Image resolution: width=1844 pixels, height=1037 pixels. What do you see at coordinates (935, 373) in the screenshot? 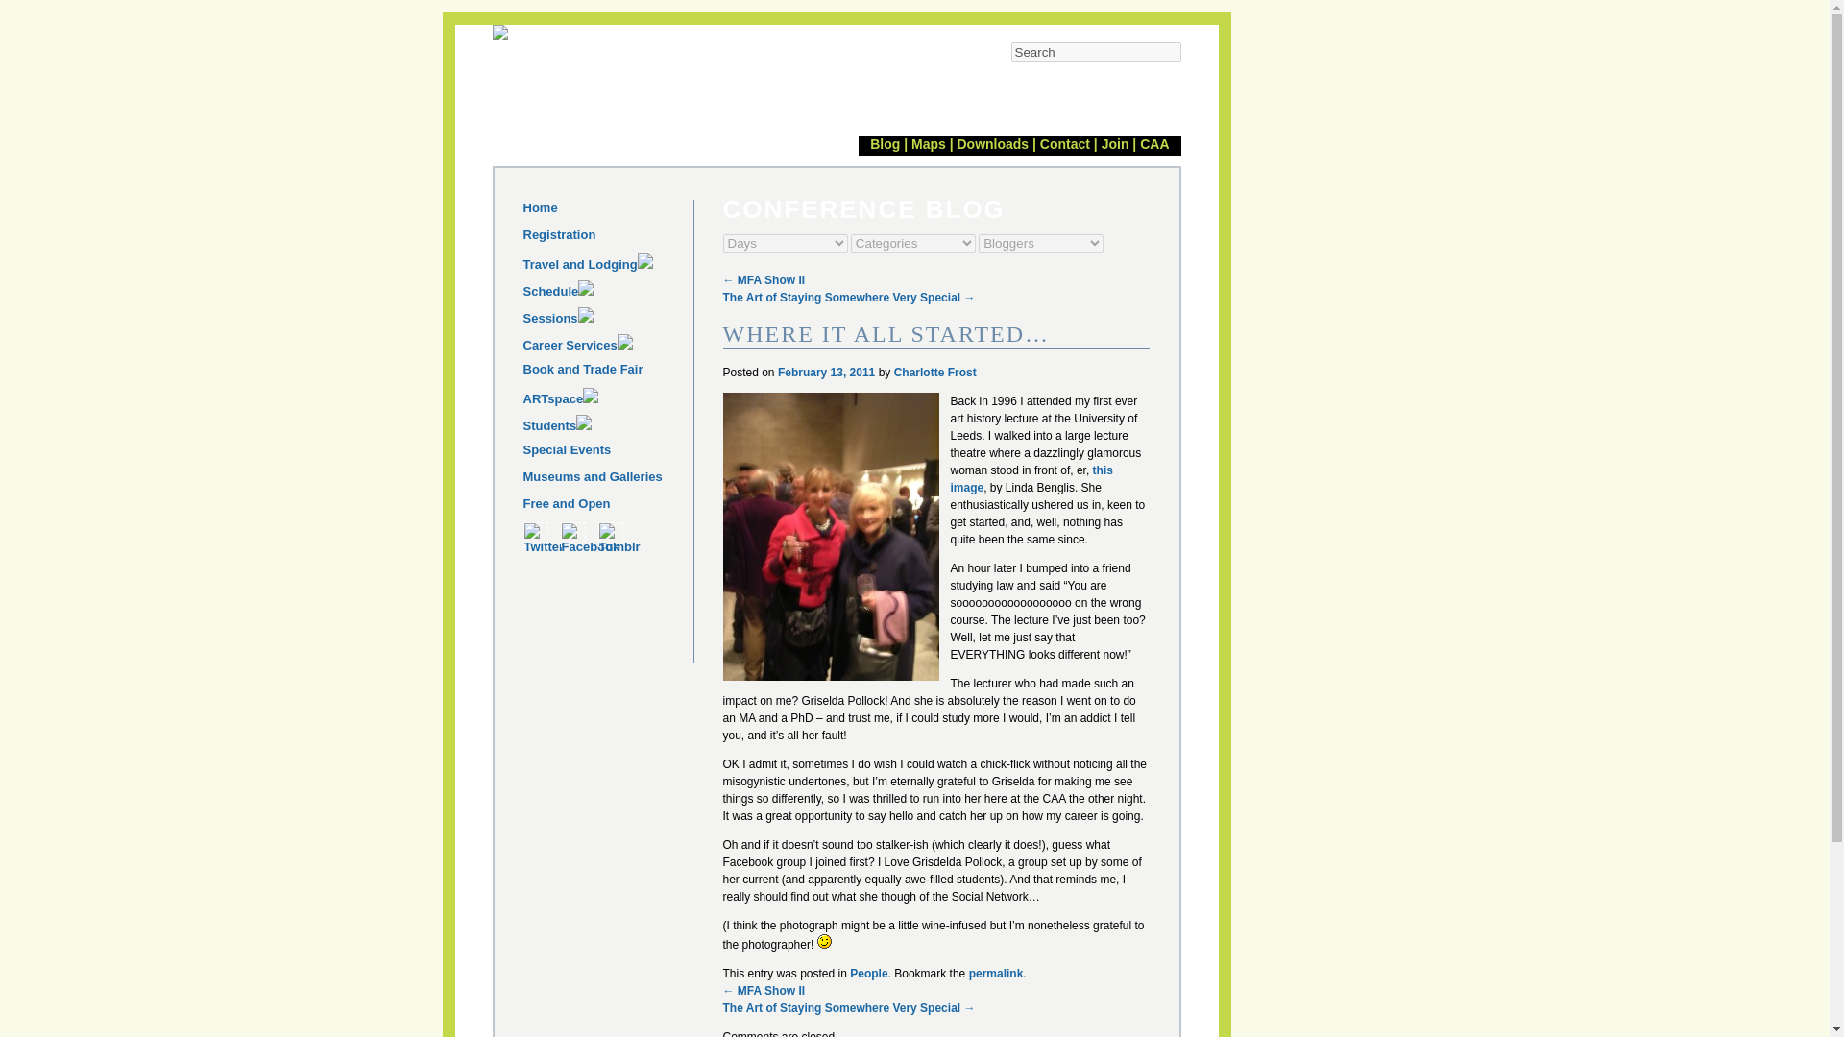
I see `View all posts by Charlotte Frost` at bounding box center [935, 373].